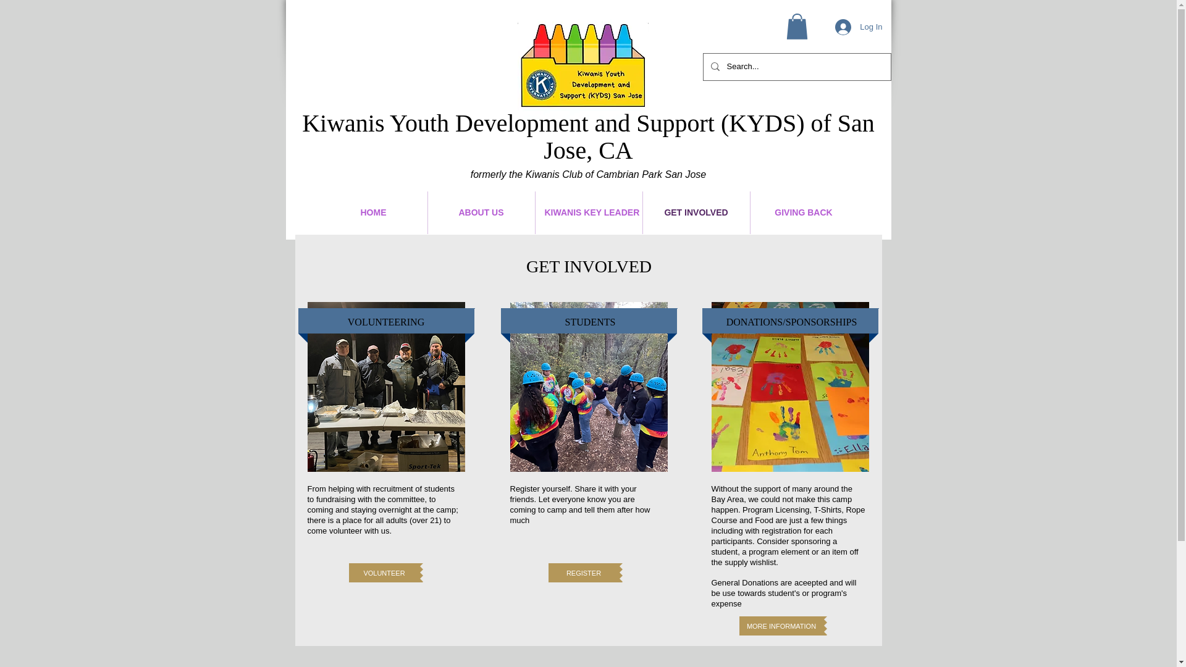  What do you see at coordinates (803, 212) in the screenshot?
I see `GIVING BACK` at bounding box center [803, 212].